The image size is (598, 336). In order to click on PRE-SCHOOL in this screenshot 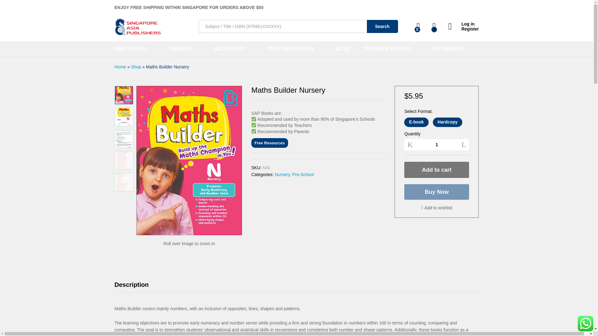, I will do `click(131, 49)`.